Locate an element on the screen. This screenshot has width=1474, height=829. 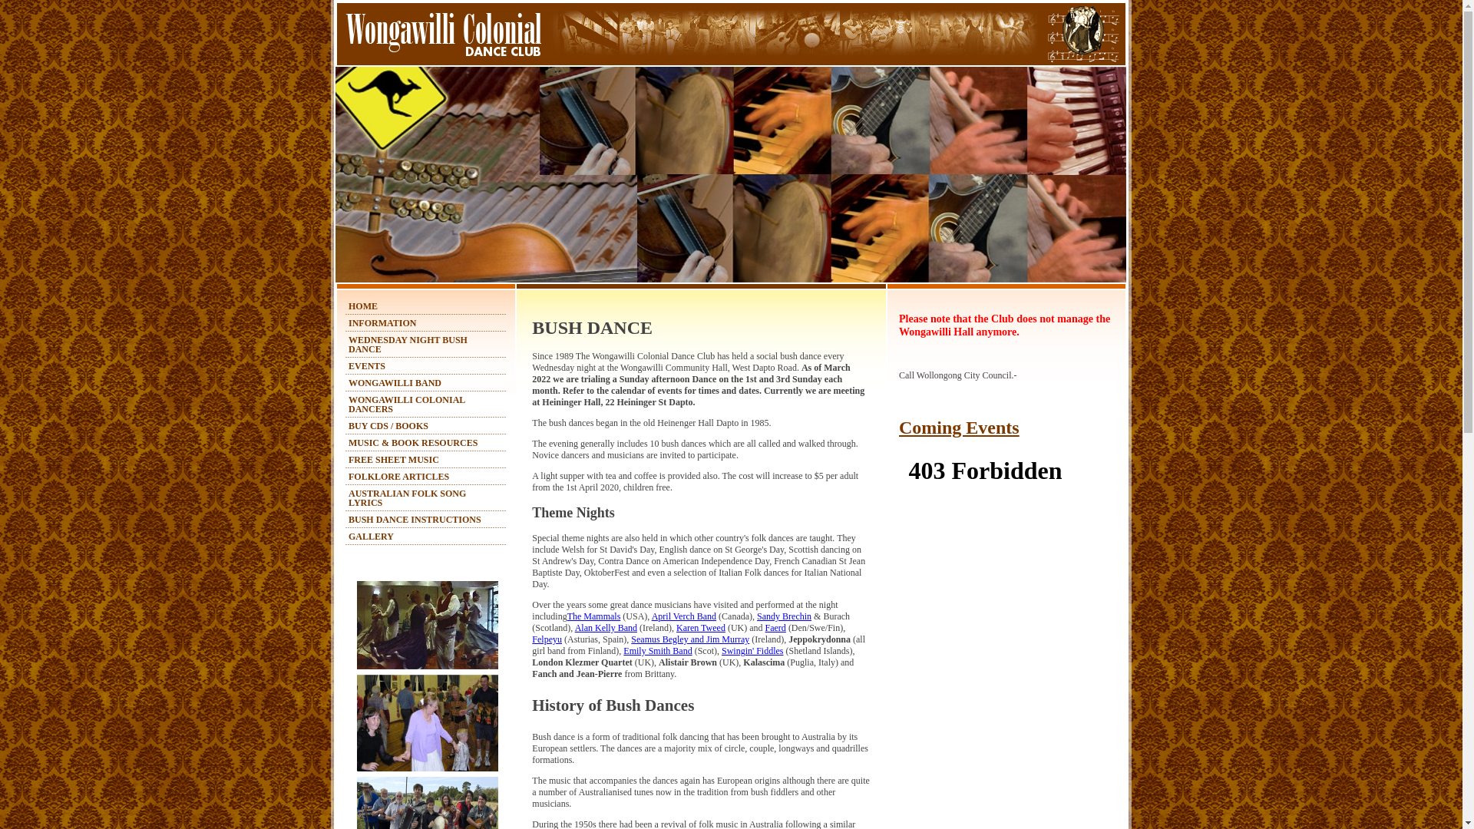
EVENTS is located at coordinates (367, 366).